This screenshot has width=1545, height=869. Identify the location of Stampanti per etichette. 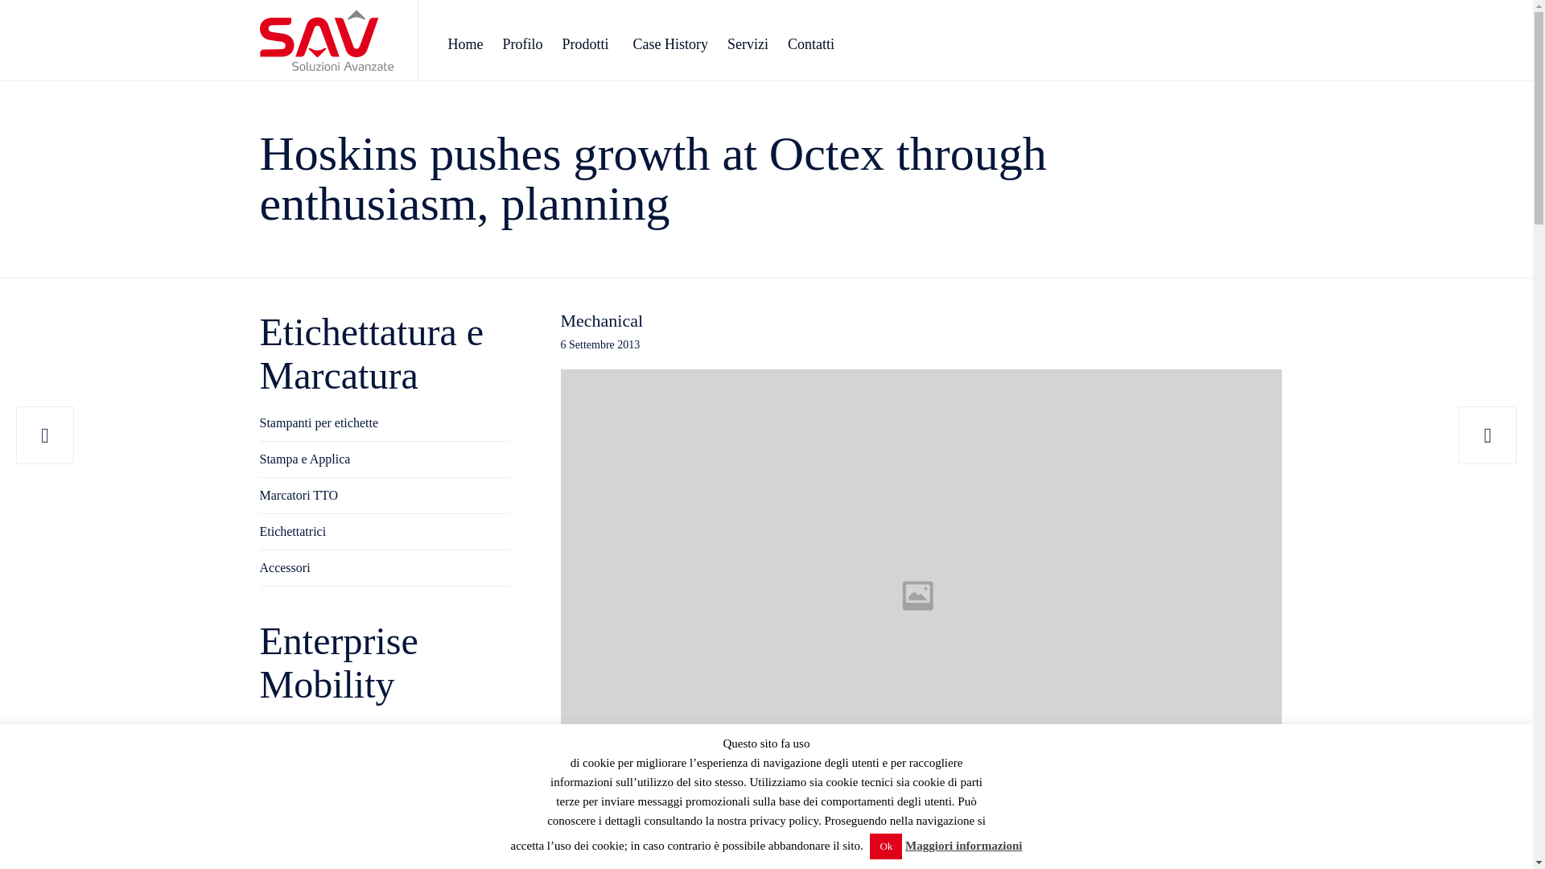
(383, 423).